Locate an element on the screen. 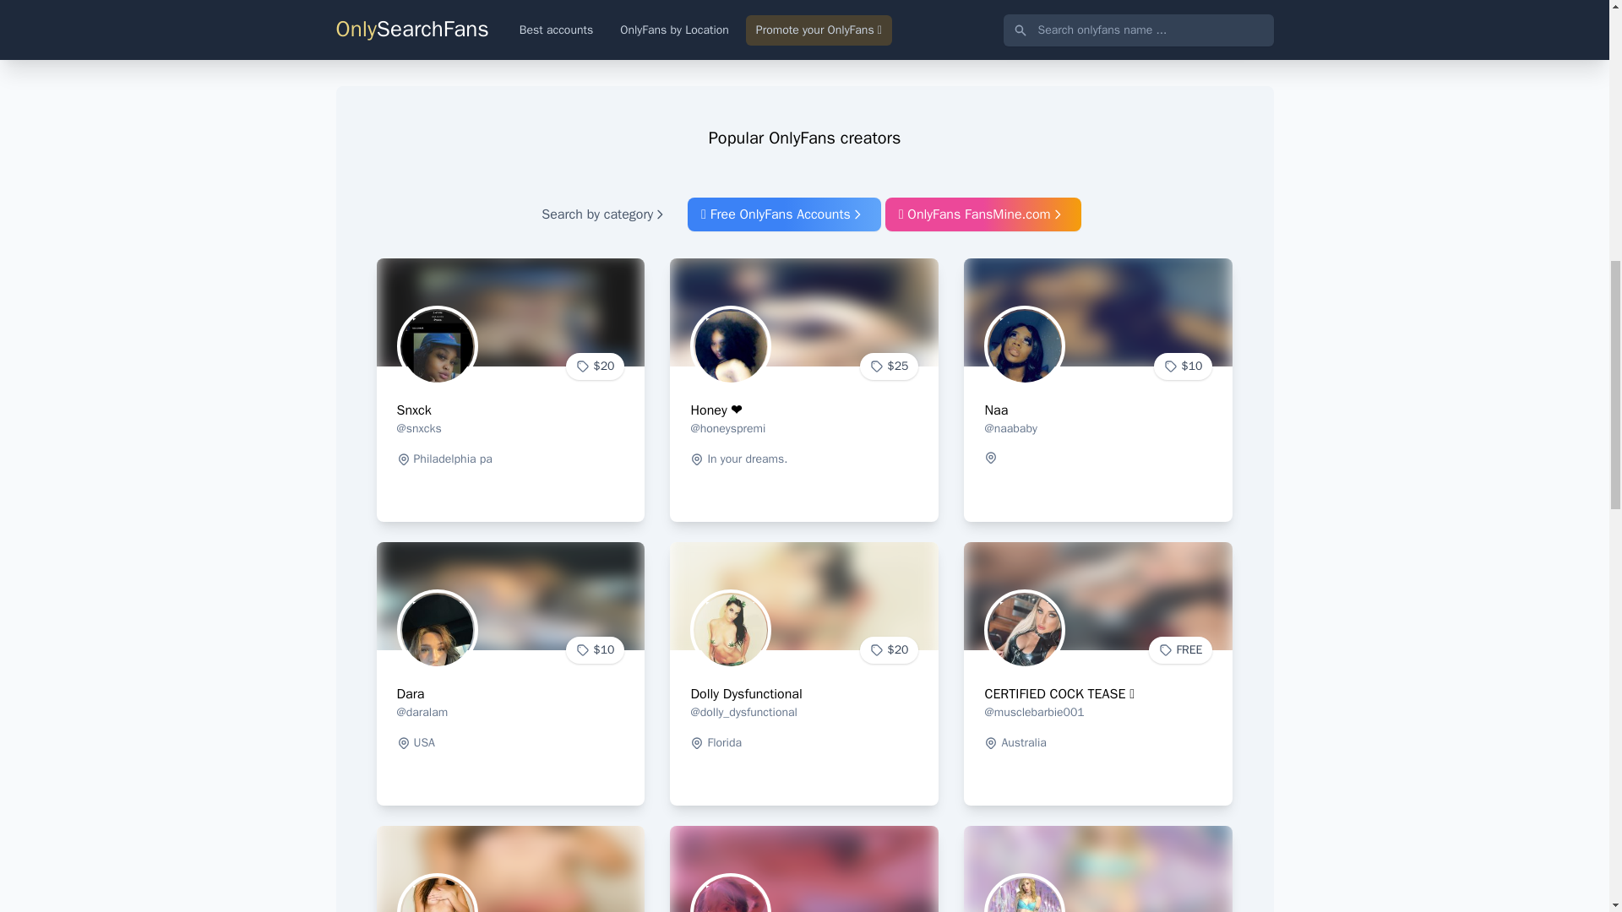  OnlyFans Free Trials, updated April 2021 is located at coordinates (983, 214).